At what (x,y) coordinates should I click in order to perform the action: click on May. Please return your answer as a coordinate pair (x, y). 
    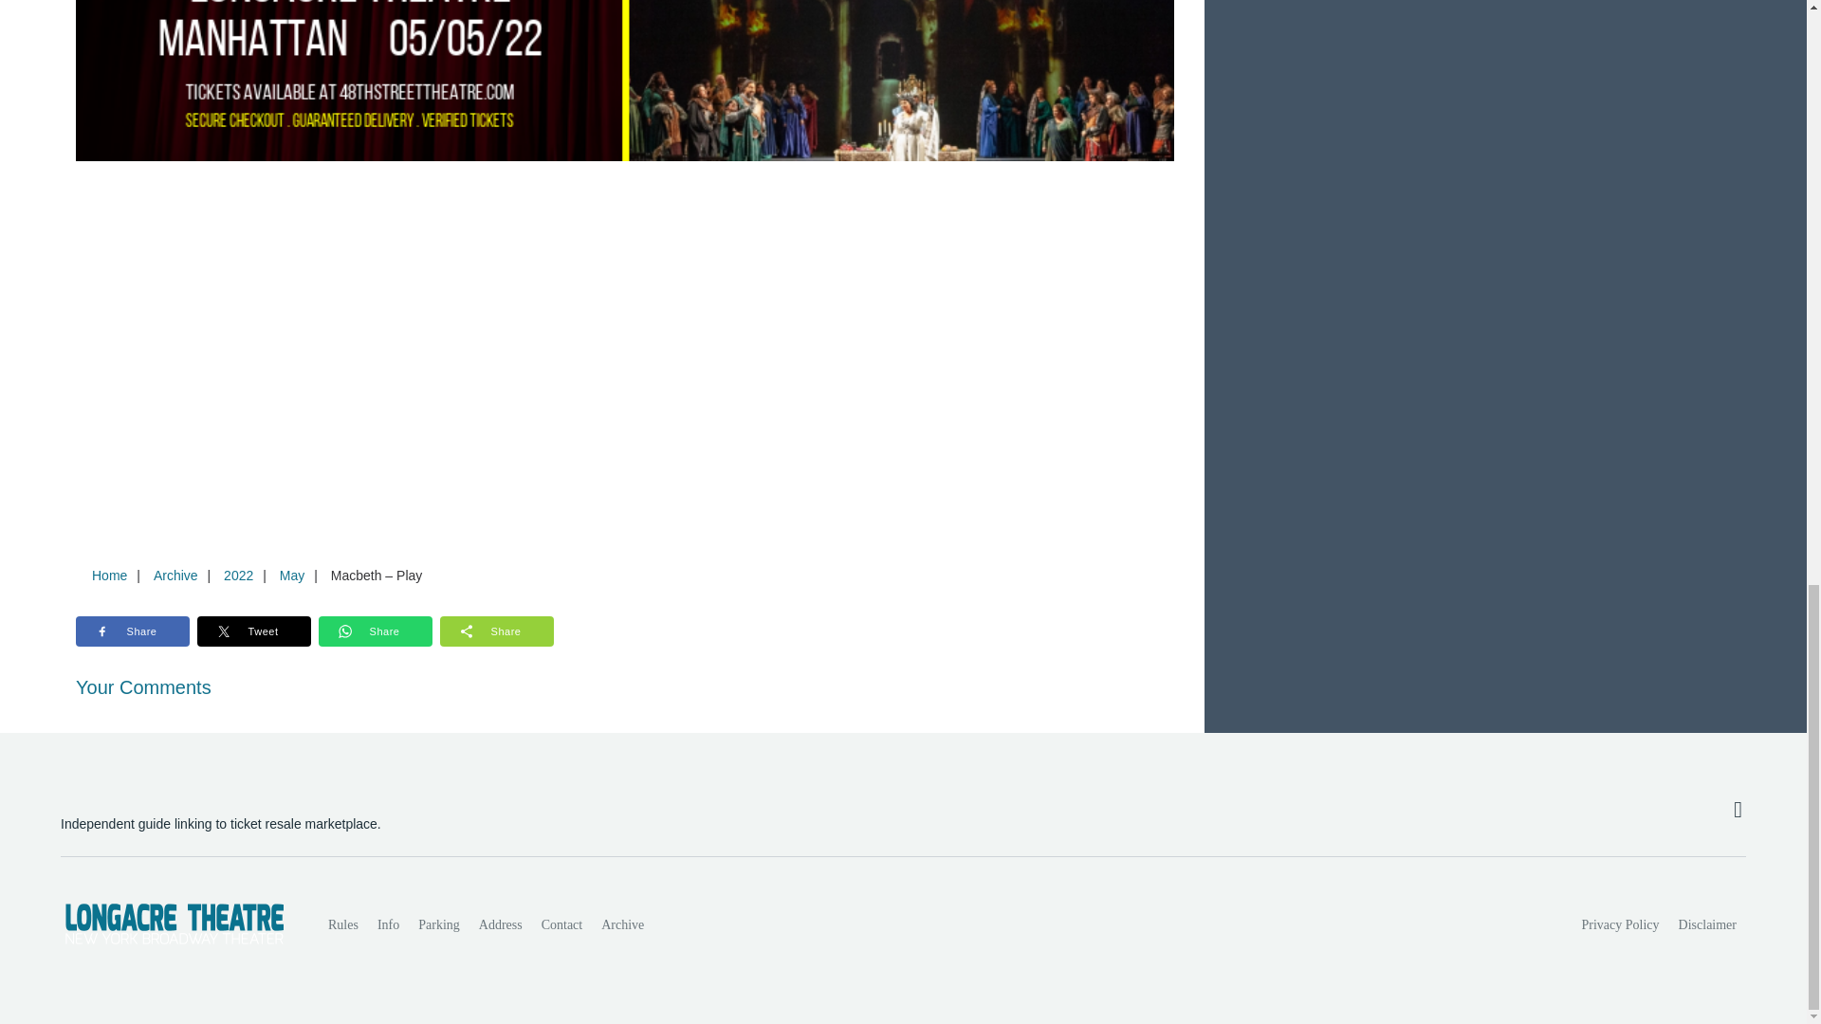
    Looking at the image, I should click on (291, 575).